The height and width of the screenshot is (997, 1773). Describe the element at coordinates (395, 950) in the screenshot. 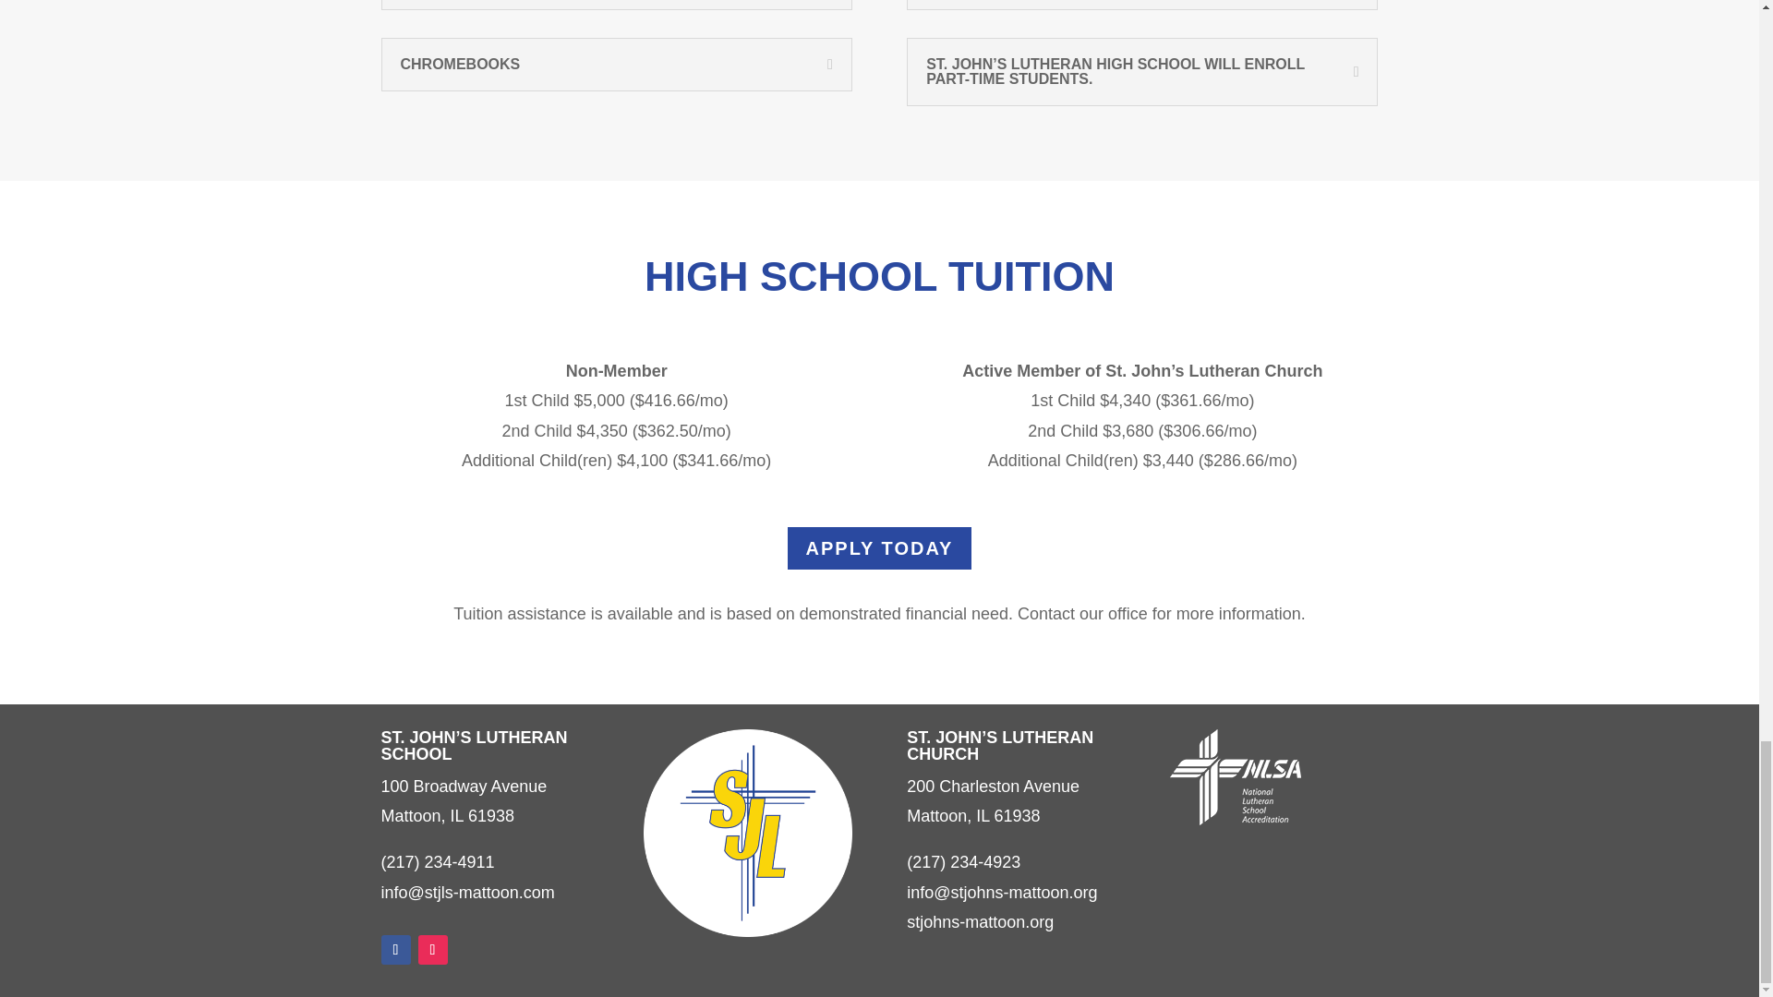

I see `Follow on Facebook` at that location.